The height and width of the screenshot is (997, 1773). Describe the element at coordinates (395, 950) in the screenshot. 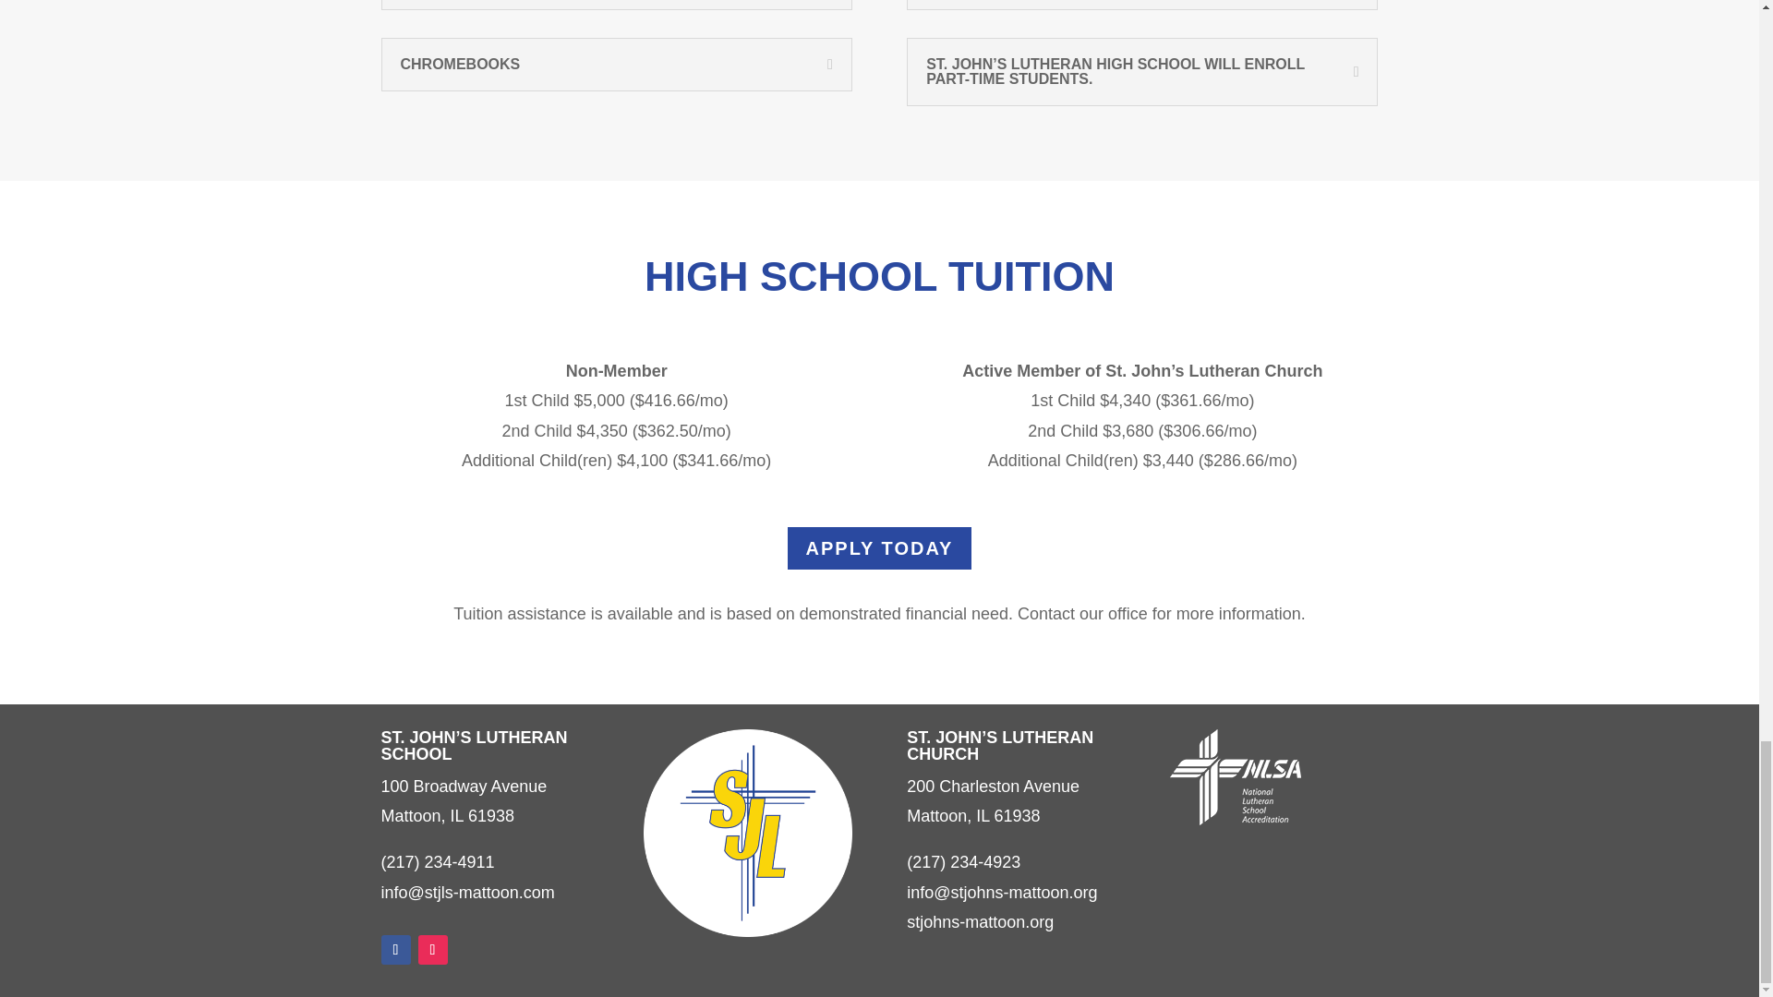

I see `Follow on Facebook` at that location.